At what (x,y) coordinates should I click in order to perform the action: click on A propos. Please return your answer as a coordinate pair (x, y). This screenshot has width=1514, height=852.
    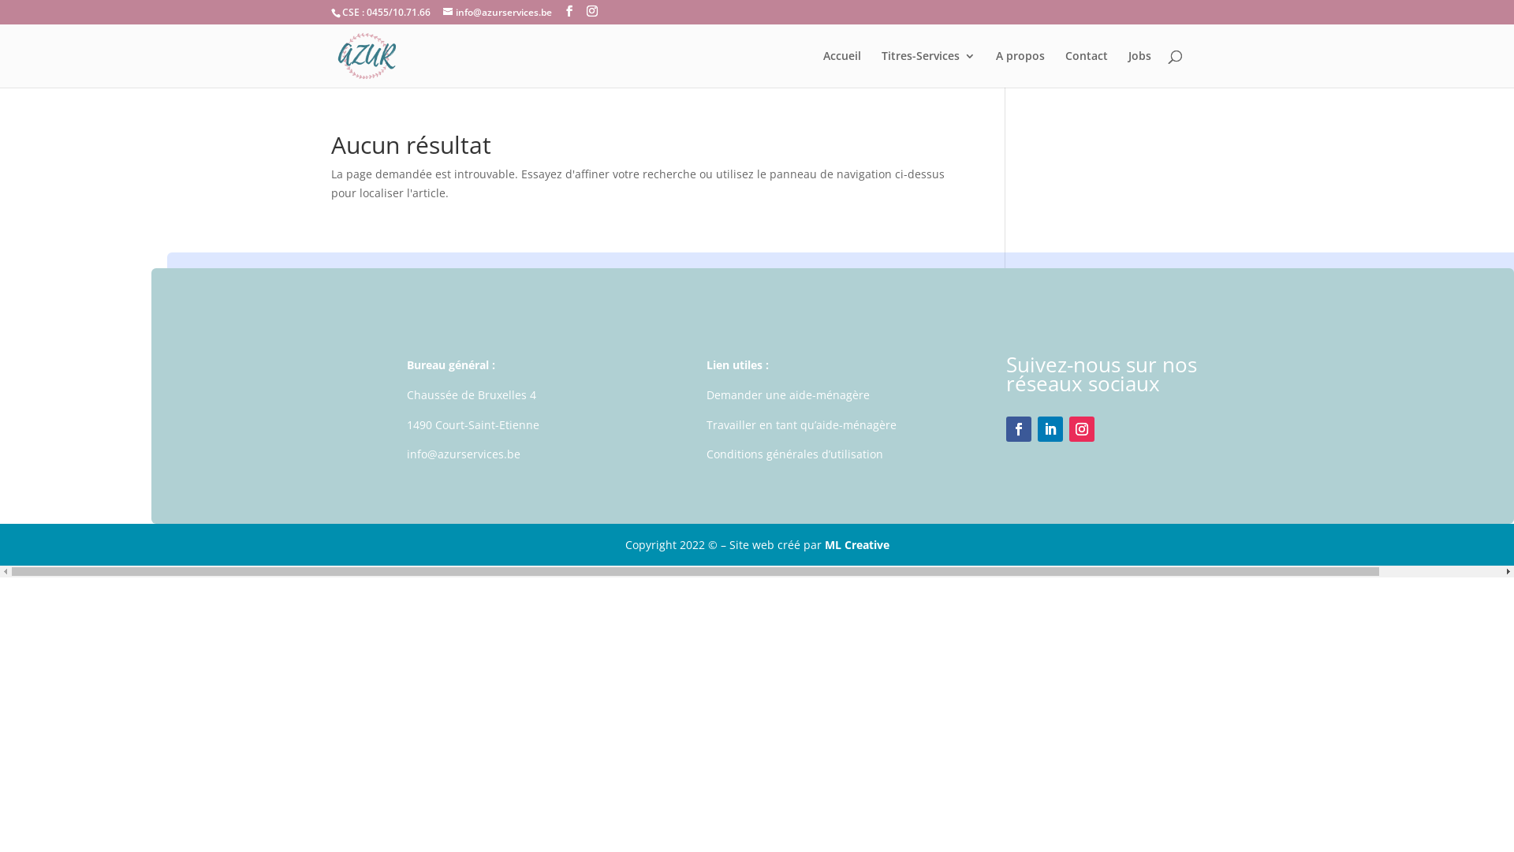
    Looking at the image, I should click on (1020, 69).